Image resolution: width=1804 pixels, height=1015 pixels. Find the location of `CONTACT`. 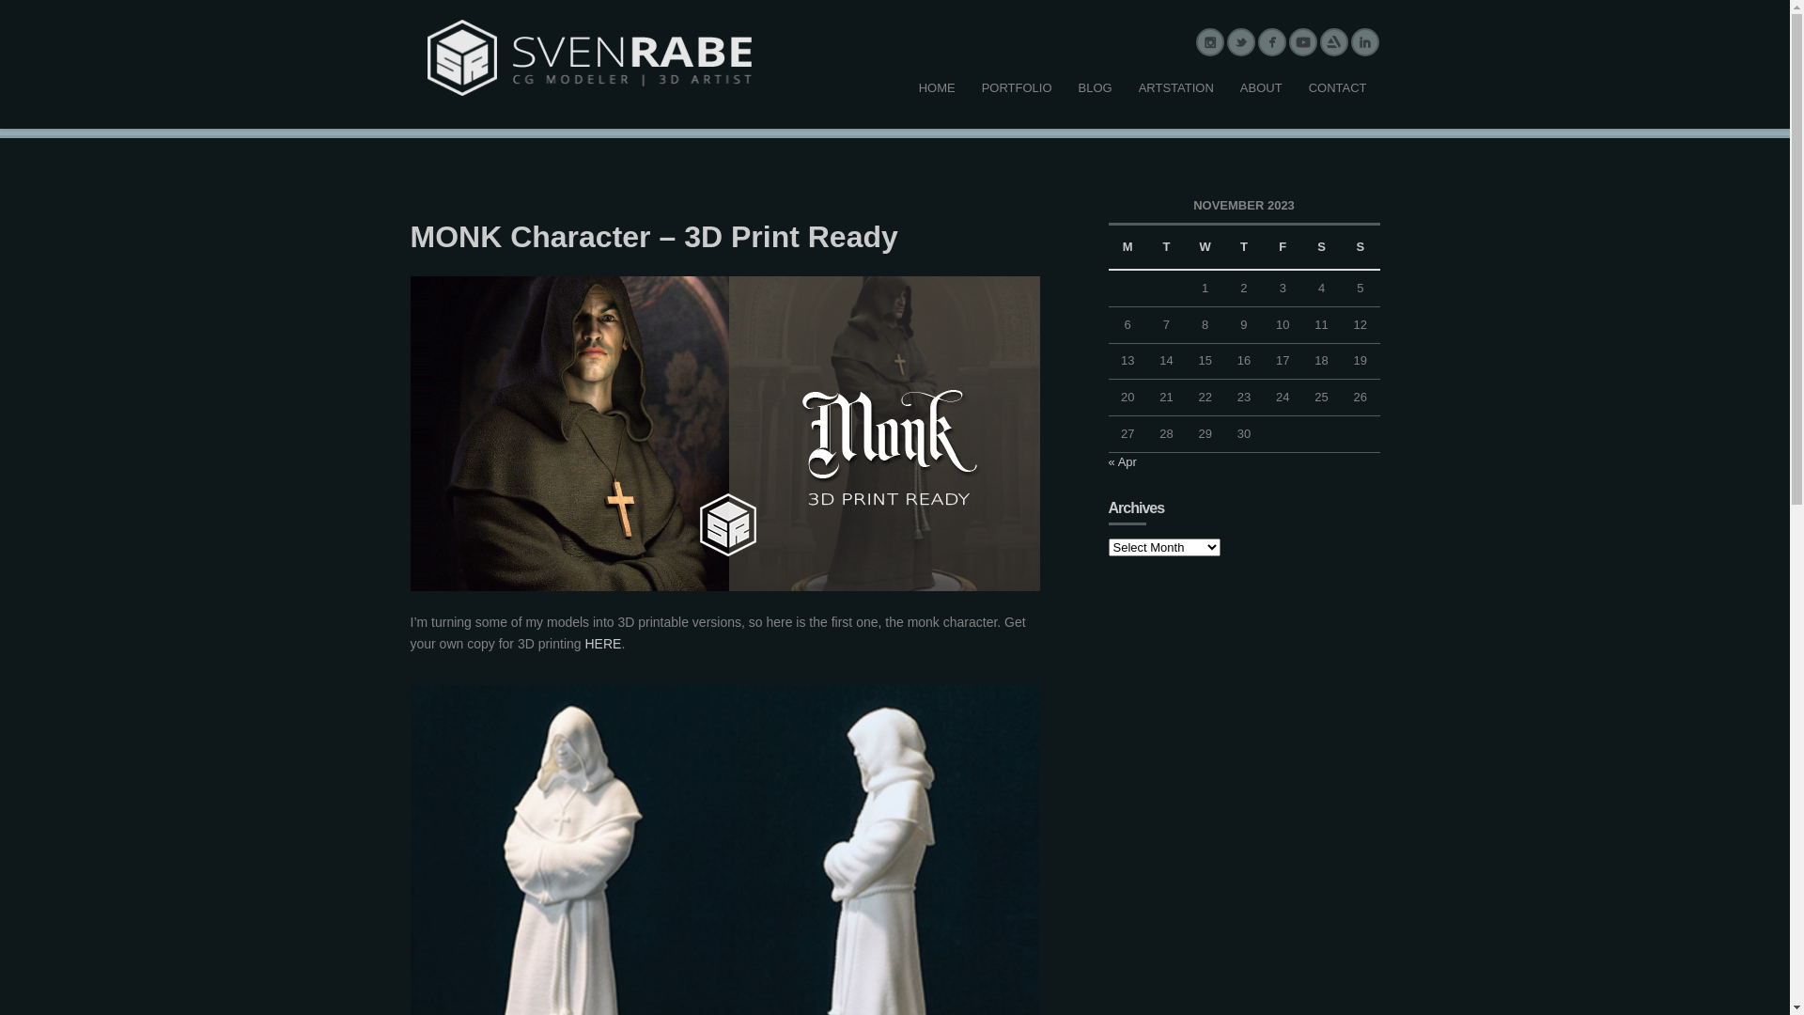

CONTACT is located at coordinates (1338, 88).